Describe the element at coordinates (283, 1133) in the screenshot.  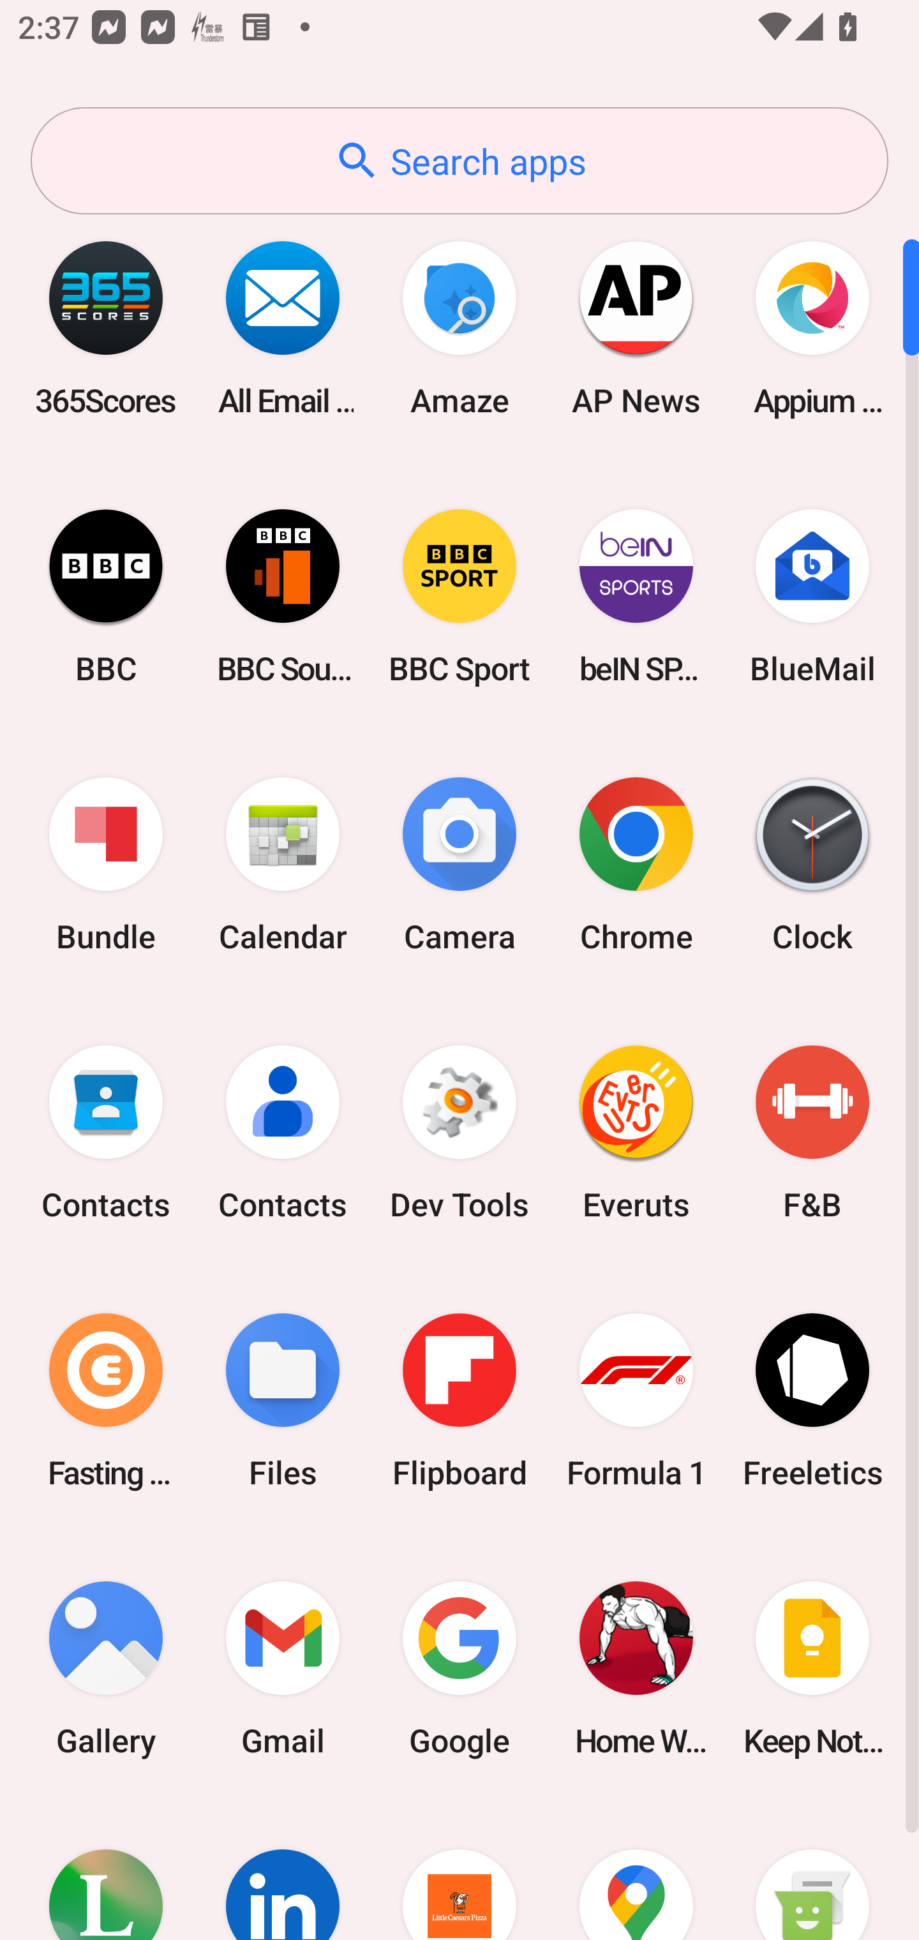
I see `Contacts` at that location.